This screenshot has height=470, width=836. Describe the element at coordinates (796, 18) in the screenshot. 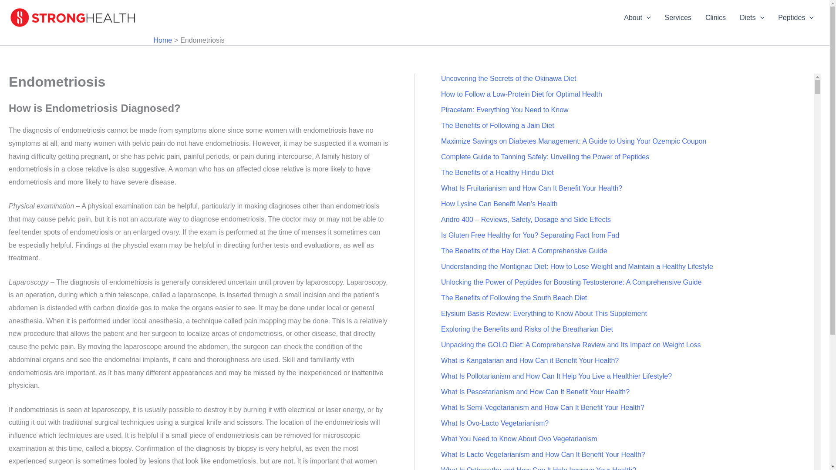

I see `Peptides` at that location.